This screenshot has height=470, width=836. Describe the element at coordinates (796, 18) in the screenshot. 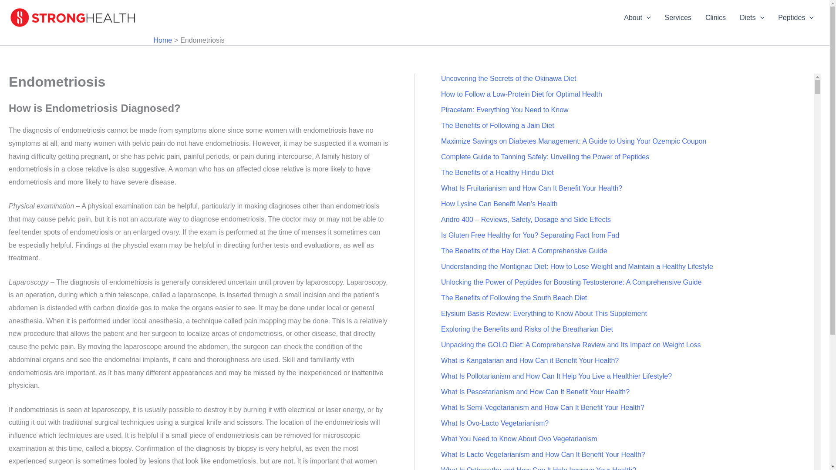

I see `Peptides` at that location.